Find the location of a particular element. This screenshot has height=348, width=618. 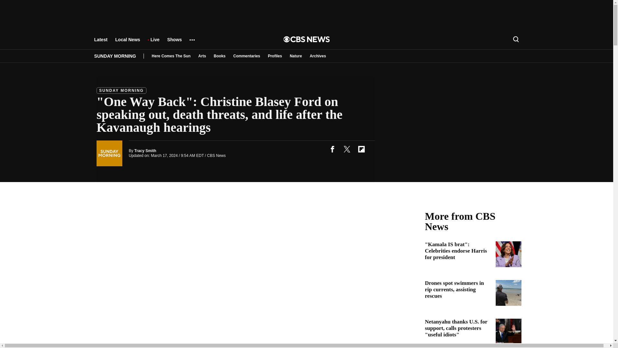

facebook is located at coordinates (332, 149).